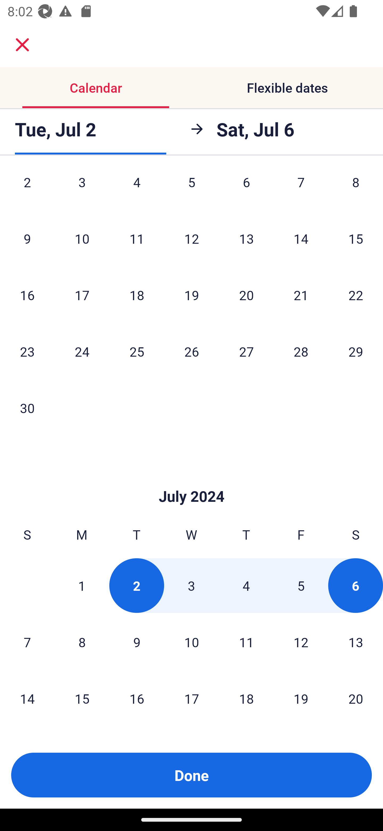 Image resolution: width=383 pixels, height=831 pixels. Describe the element at coordinates (27, 351) in the screenshot. I see `23 Sunday, June 23, 2024` at that location.